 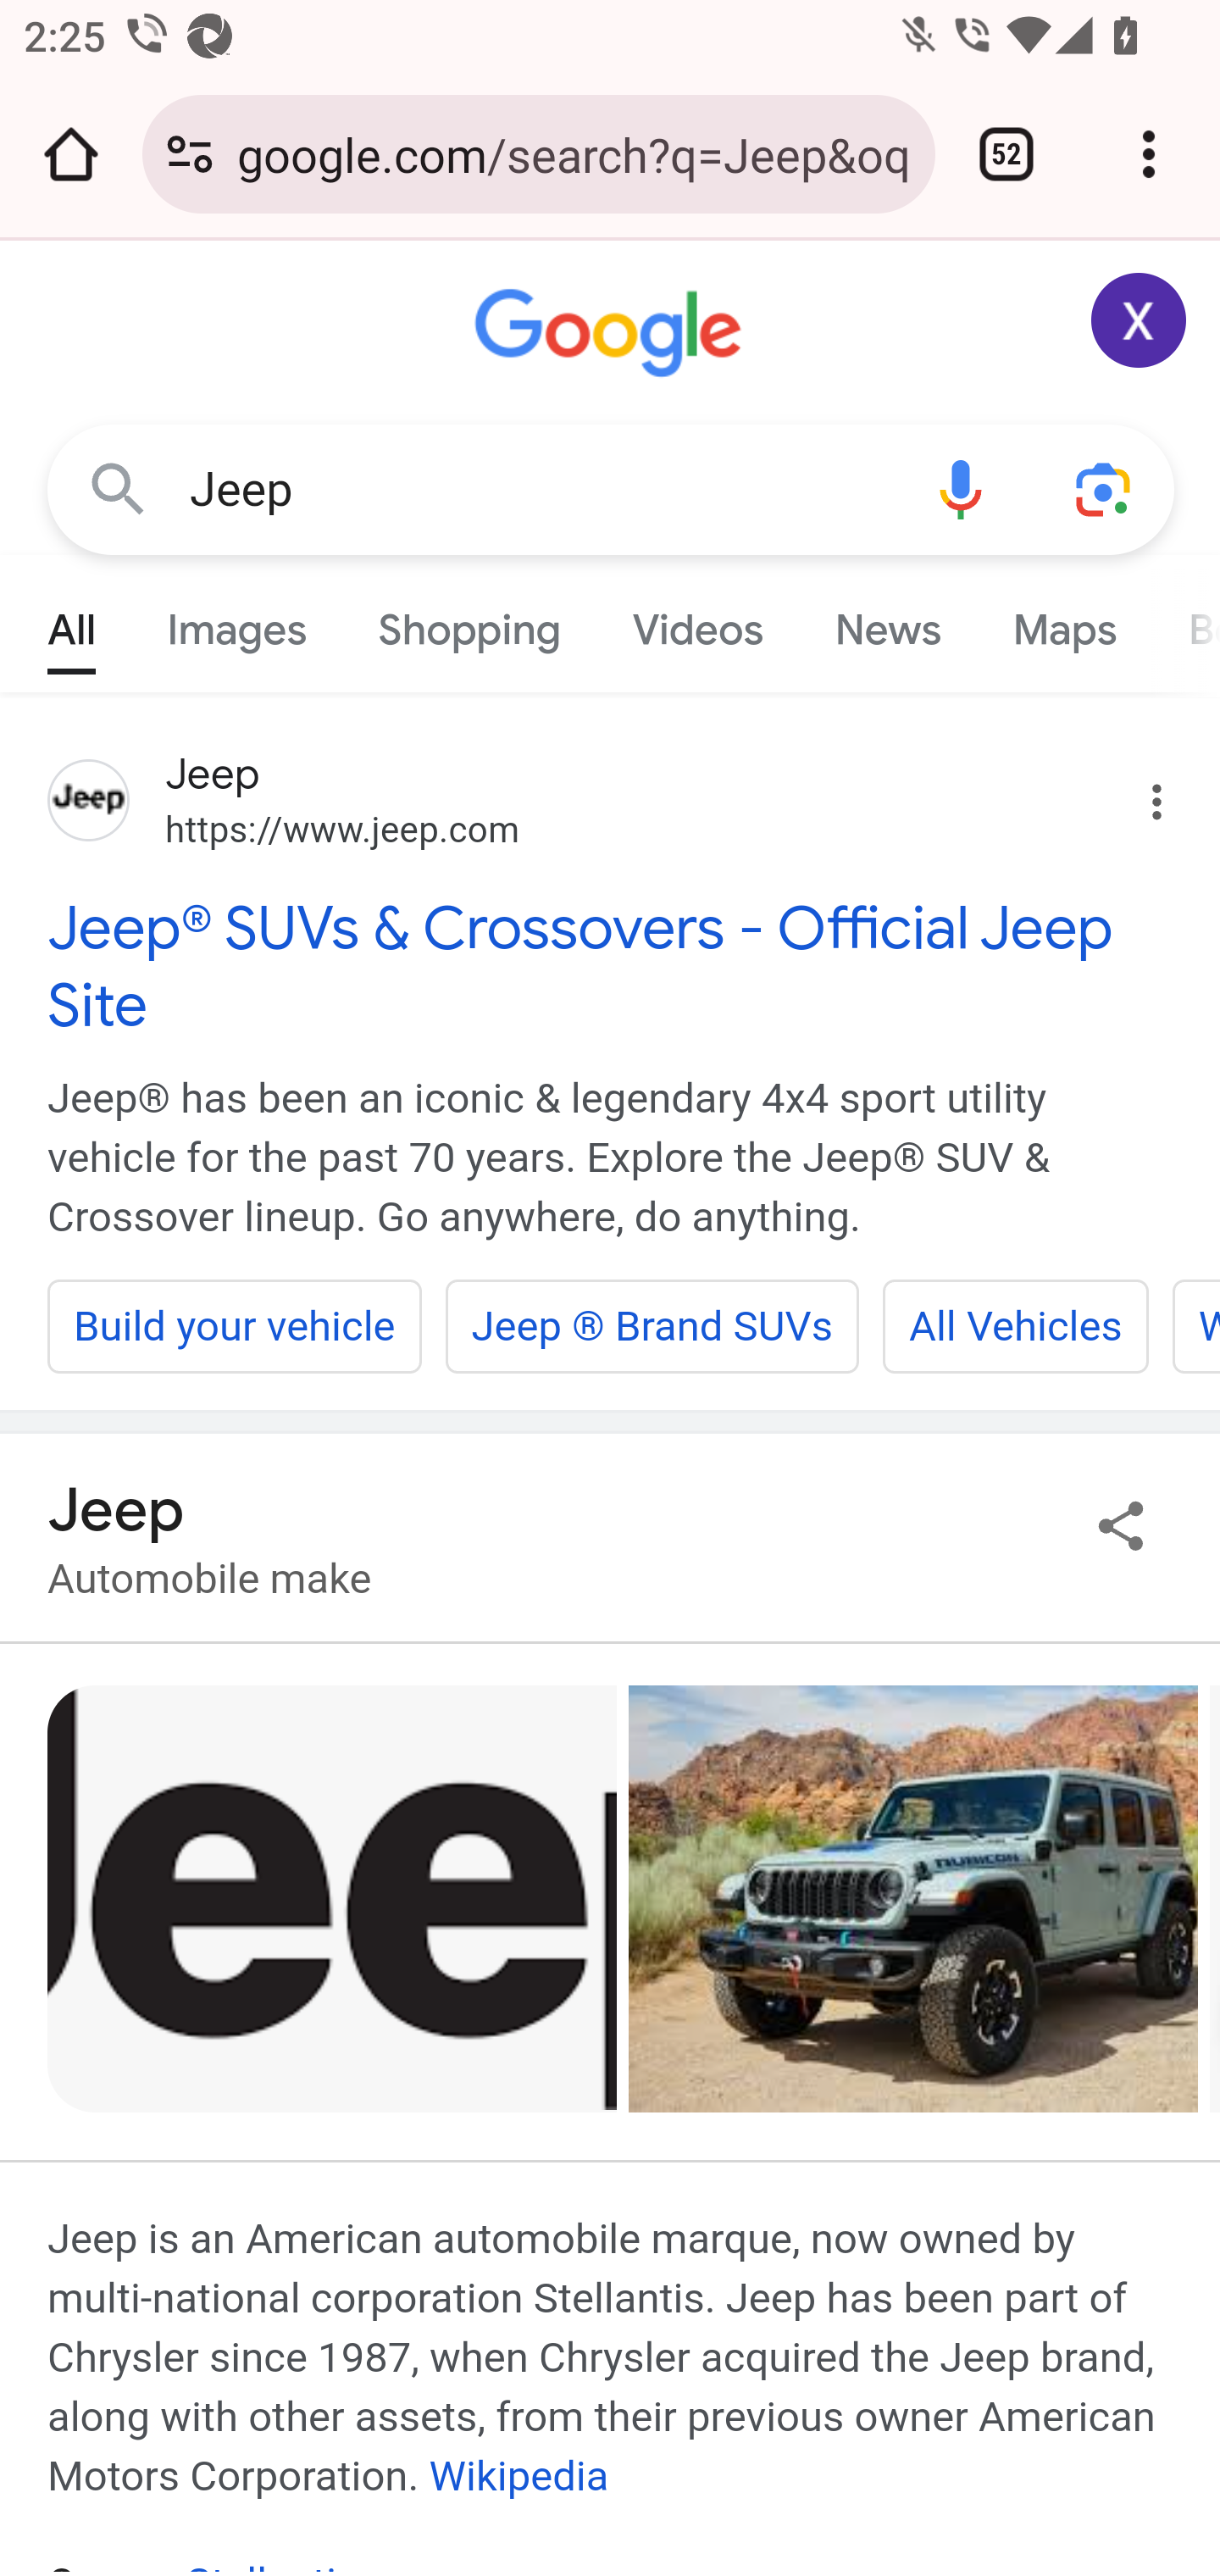 What do you see at coordinates (1105, 488) in the screenshot?
I see `Search using your camera or photos` at bounding box center [1105, 488].